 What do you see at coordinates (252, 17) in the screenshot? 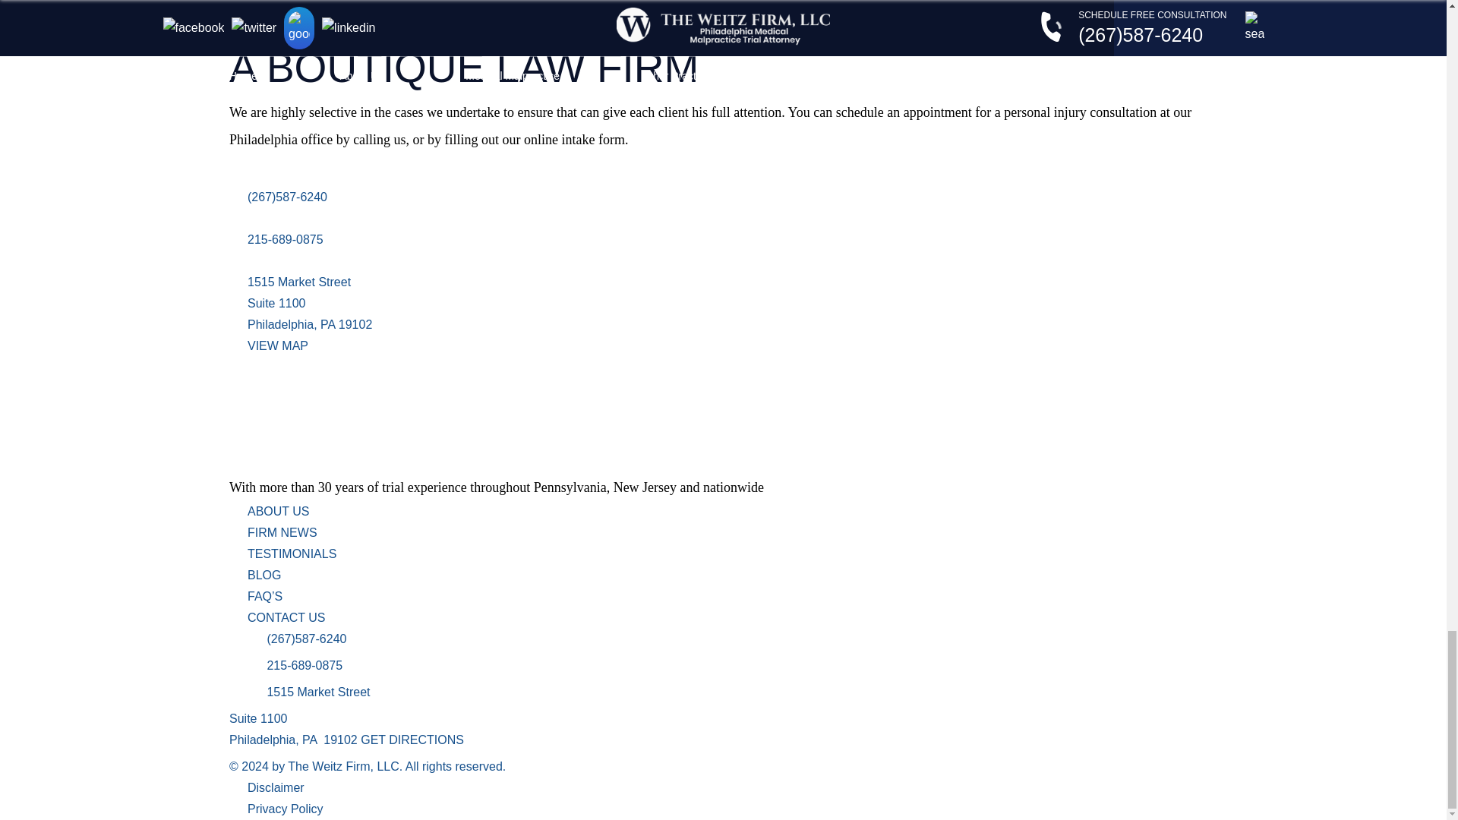
I see `Submit` at bounding box center [252, 17].